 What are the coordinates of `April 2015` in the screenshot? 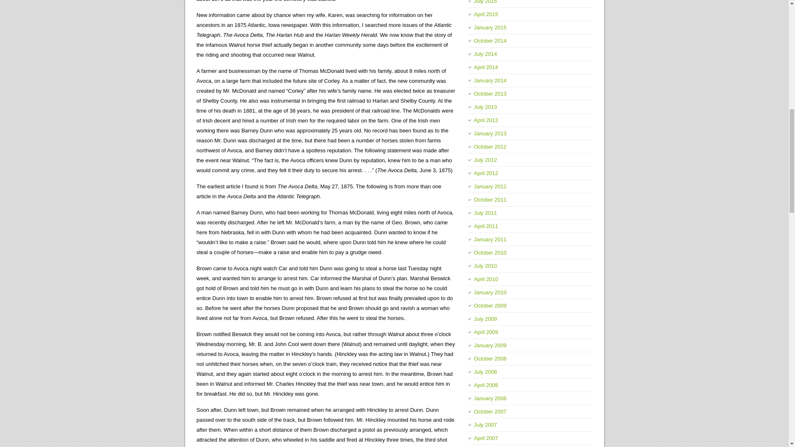 It's located at (486, 14).